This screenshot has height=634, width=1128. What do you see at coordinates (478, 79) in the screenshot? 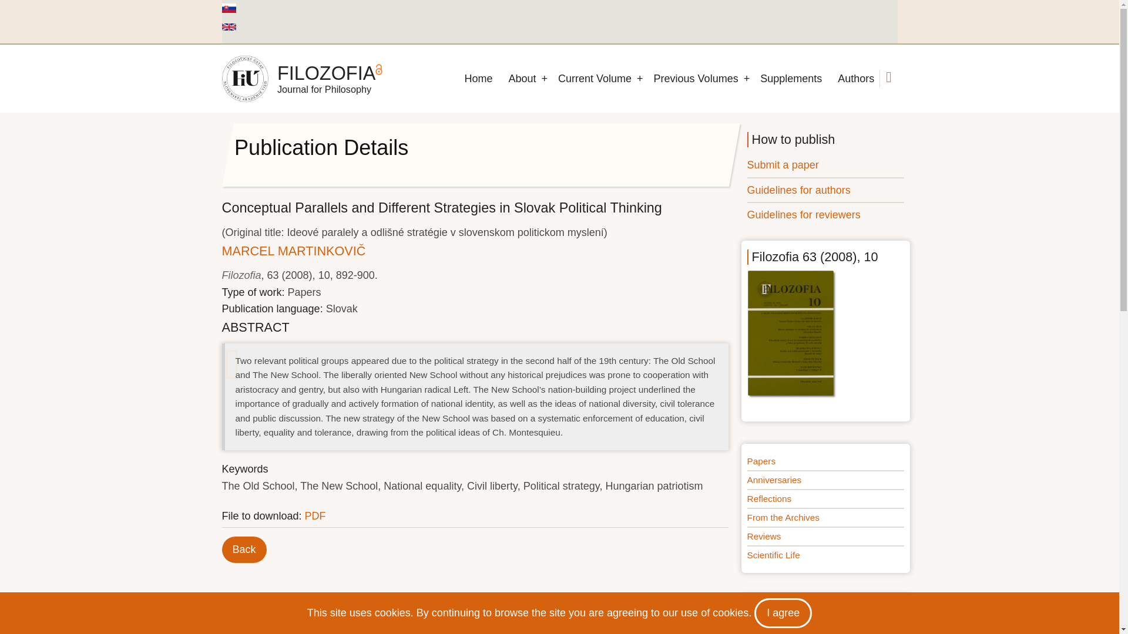
I see `Home` at bounding box center [478, 79].